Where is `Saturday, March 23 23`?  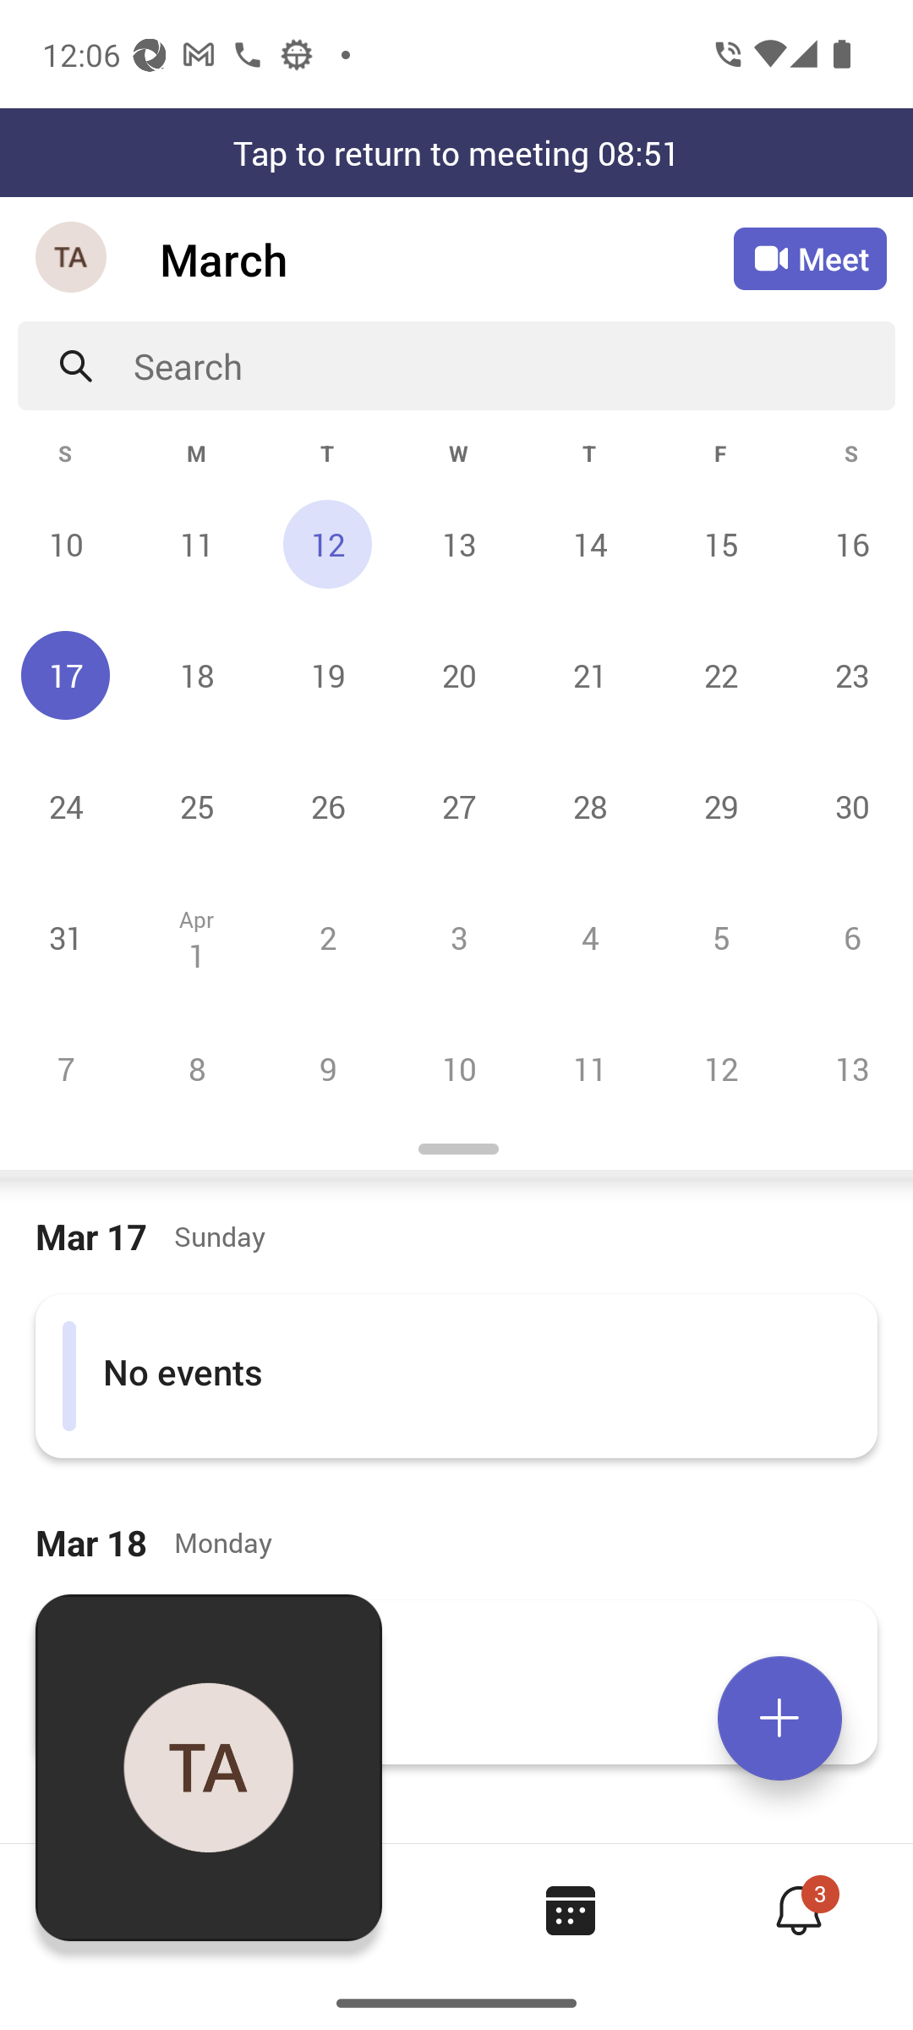
Saturday, March 23 23 is located at coordinates (849, 675).